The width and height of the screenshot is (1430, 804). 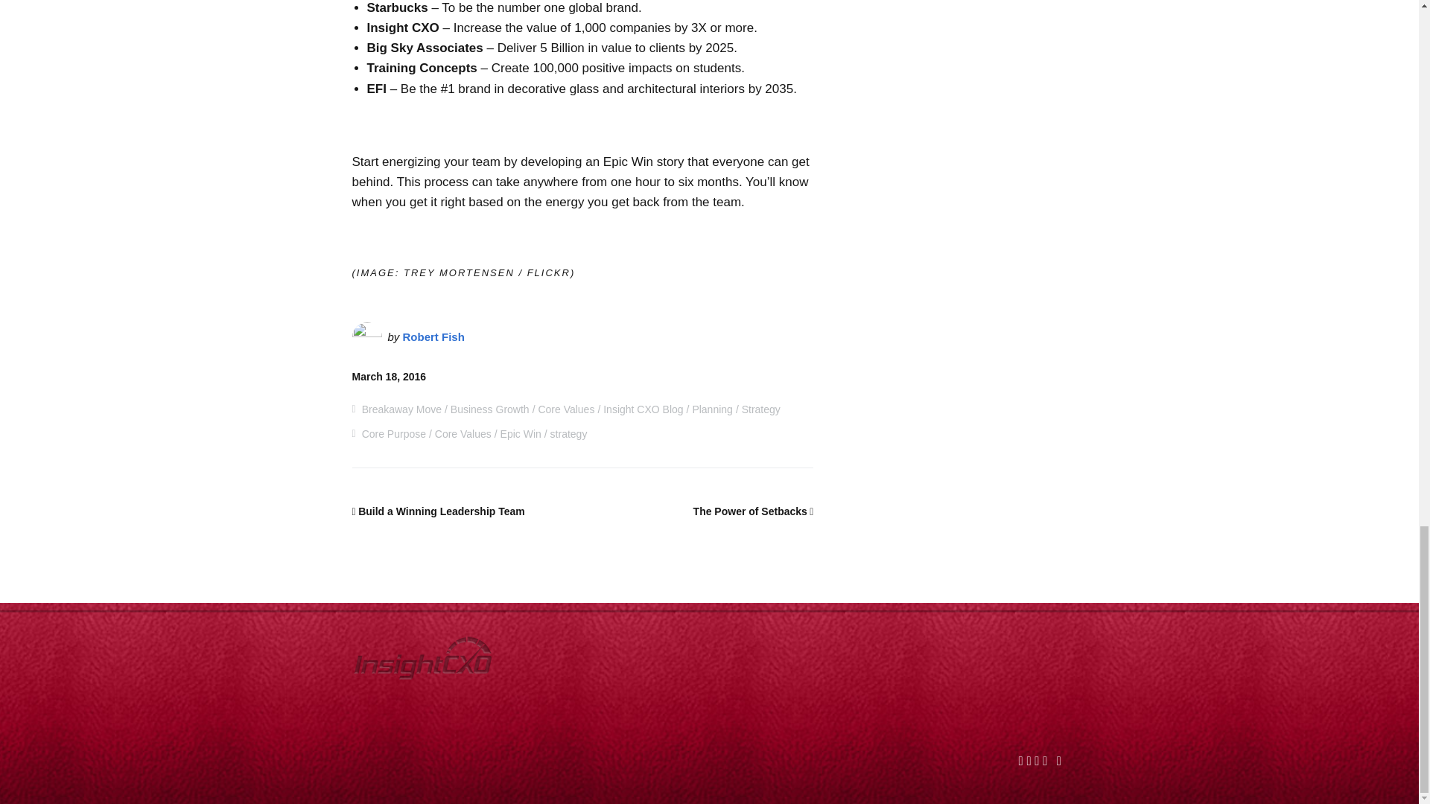 I want to click on Strategy, so click(x=761, y=409).